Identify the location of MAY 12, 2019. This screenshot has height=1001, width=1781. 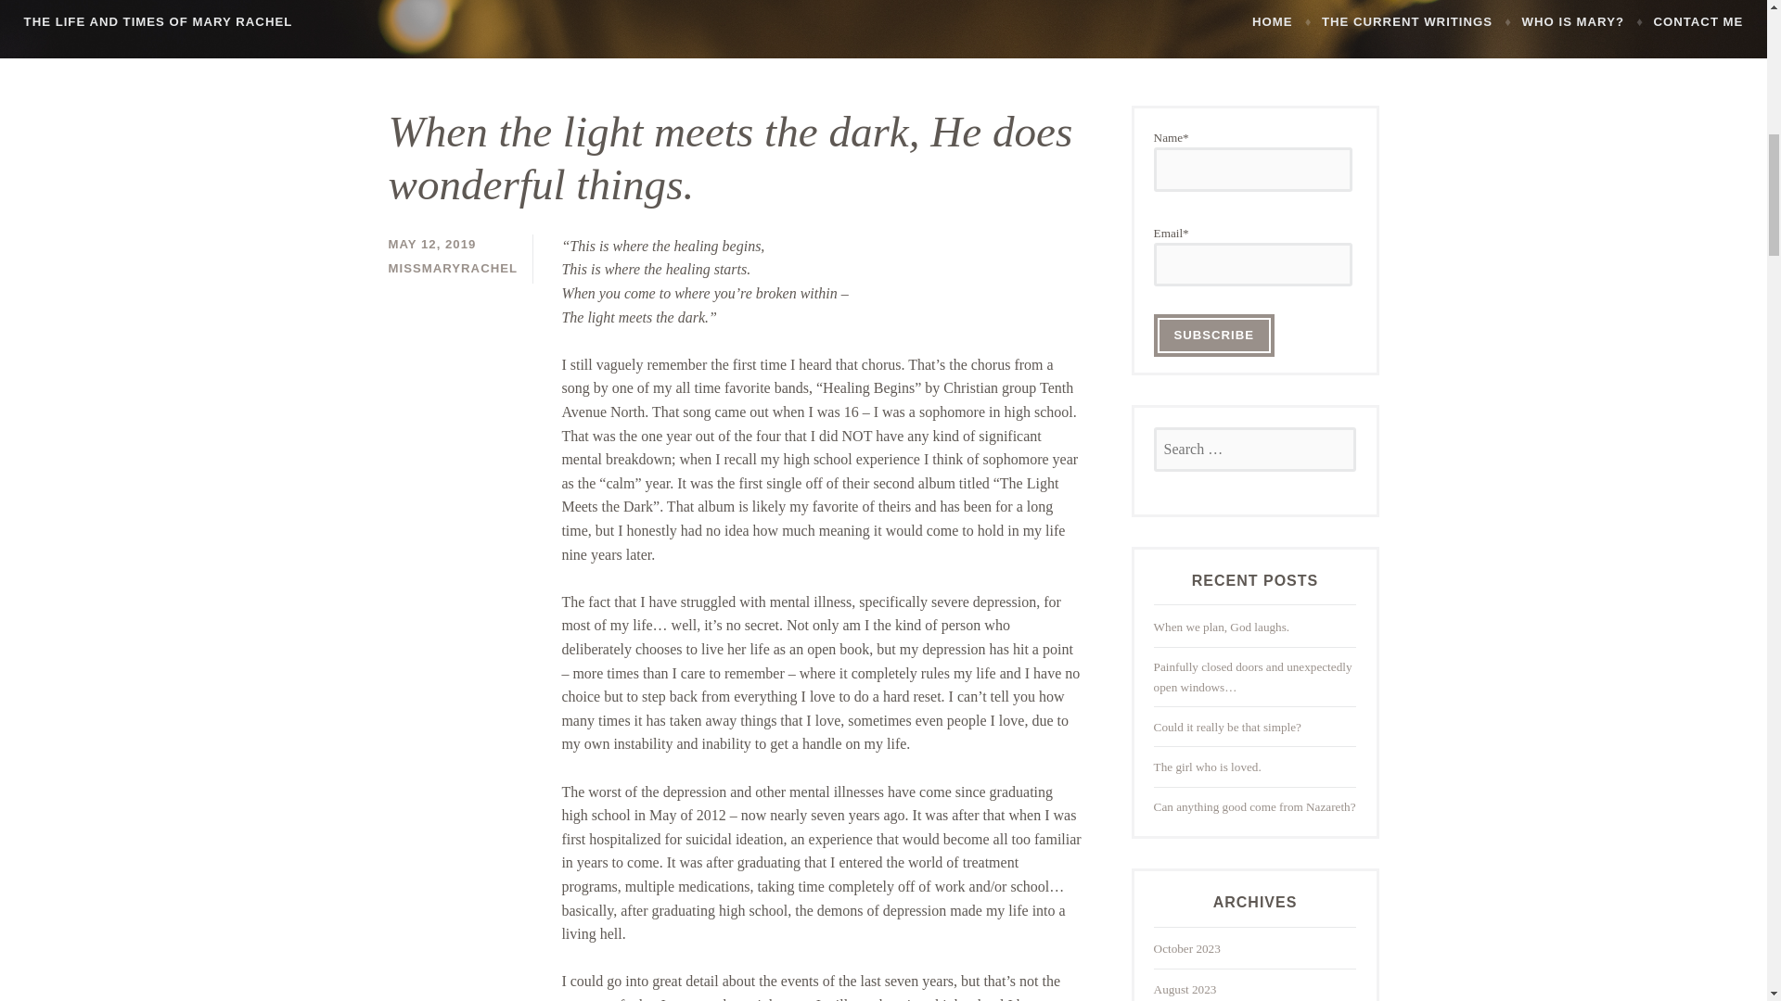
(431, 244).